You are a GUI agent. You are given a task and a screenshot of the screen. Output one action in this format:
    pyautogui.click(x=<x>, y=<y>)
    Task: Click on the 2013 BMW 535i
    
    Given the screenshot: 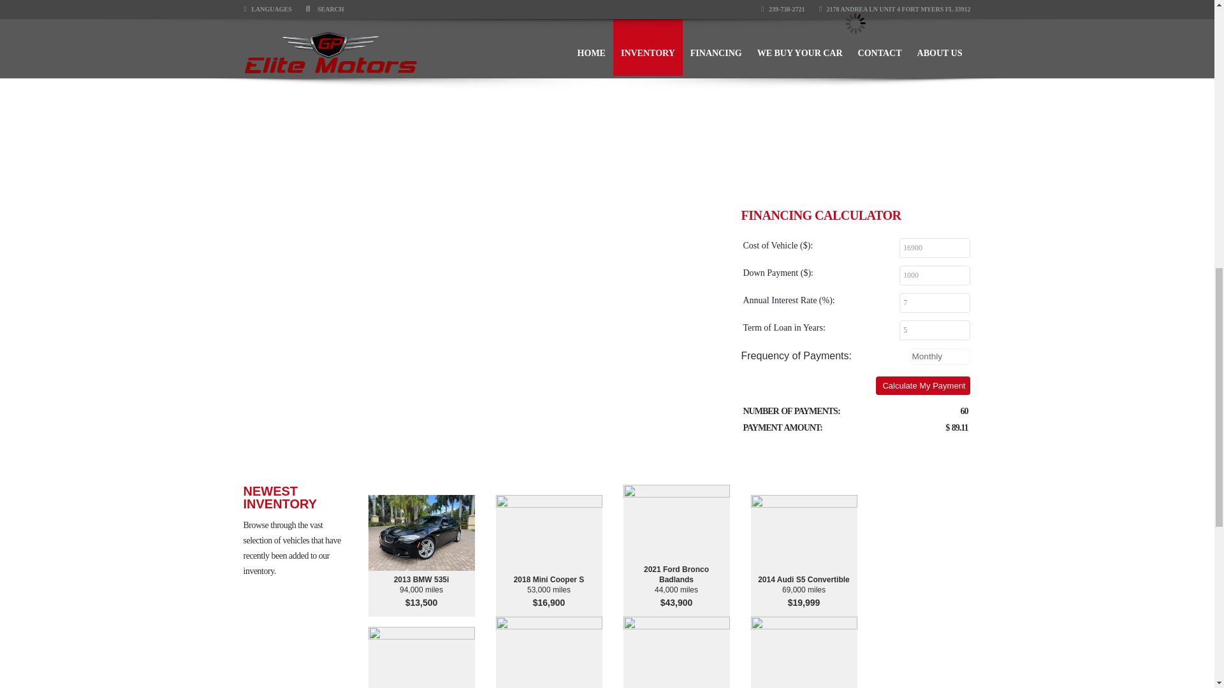 What is the action you would take?
    pyautogui.click(x=421, y=580)
    